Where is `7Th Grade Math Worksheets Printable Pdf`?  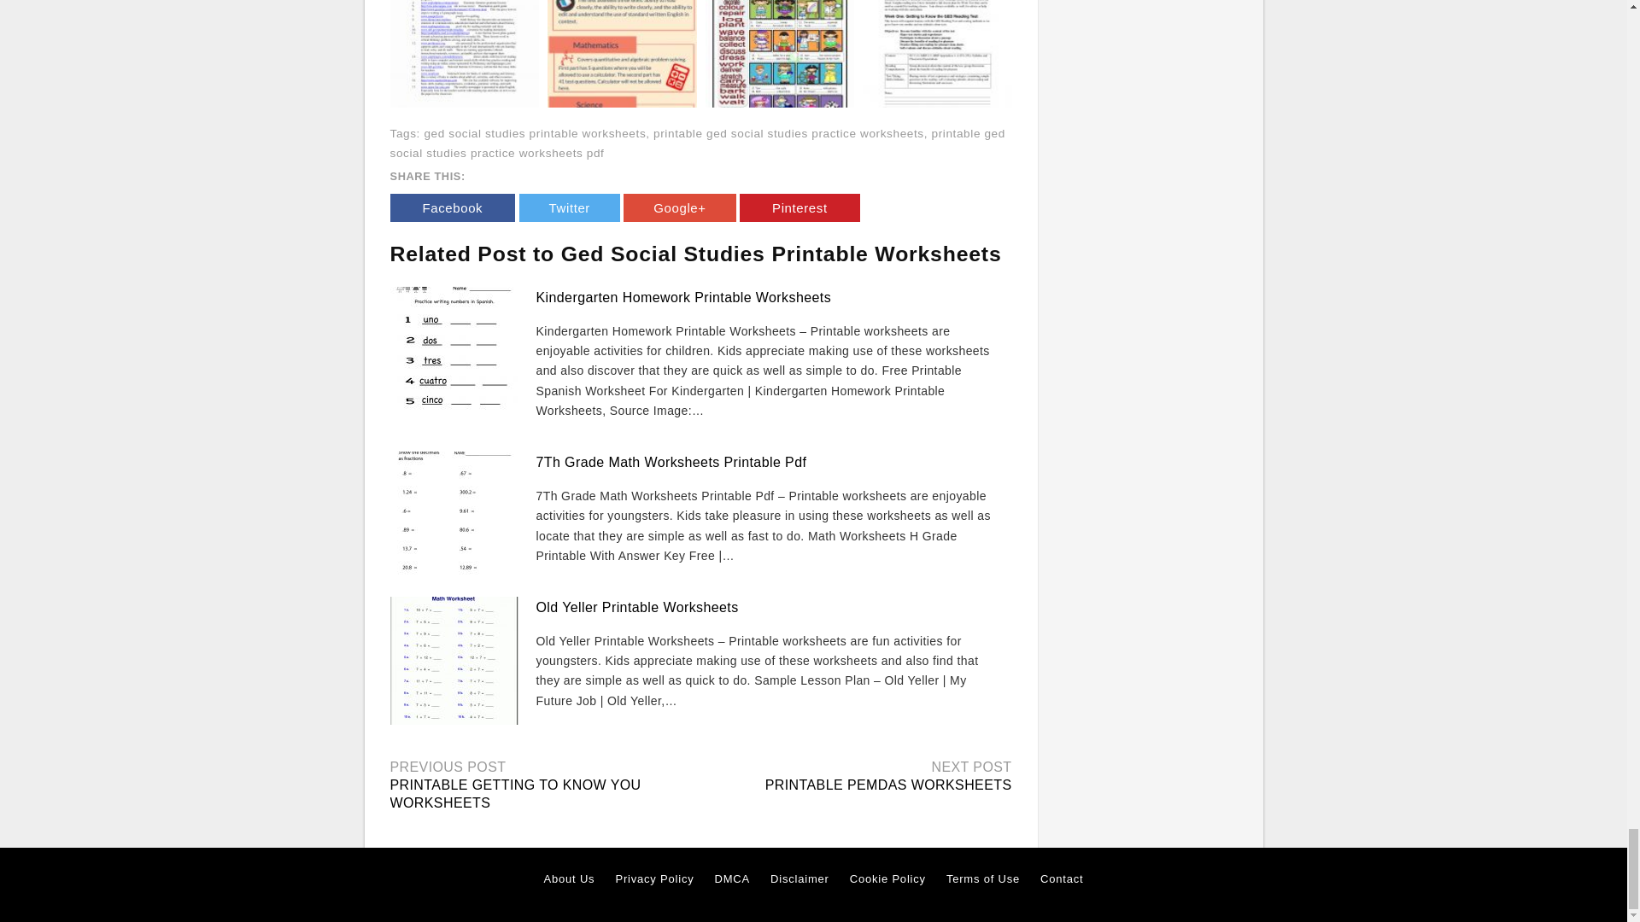
7Th Grade Math Worksheets Printable Pdf is located at coordinates (671, 462).